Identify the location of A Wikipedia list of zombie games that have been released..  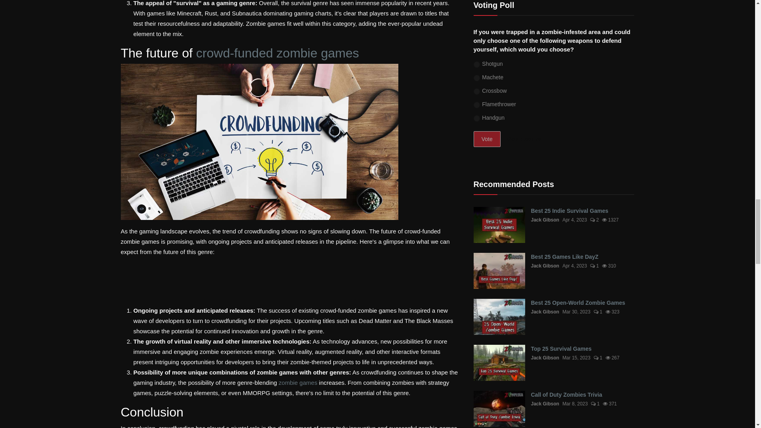
(298, 382).